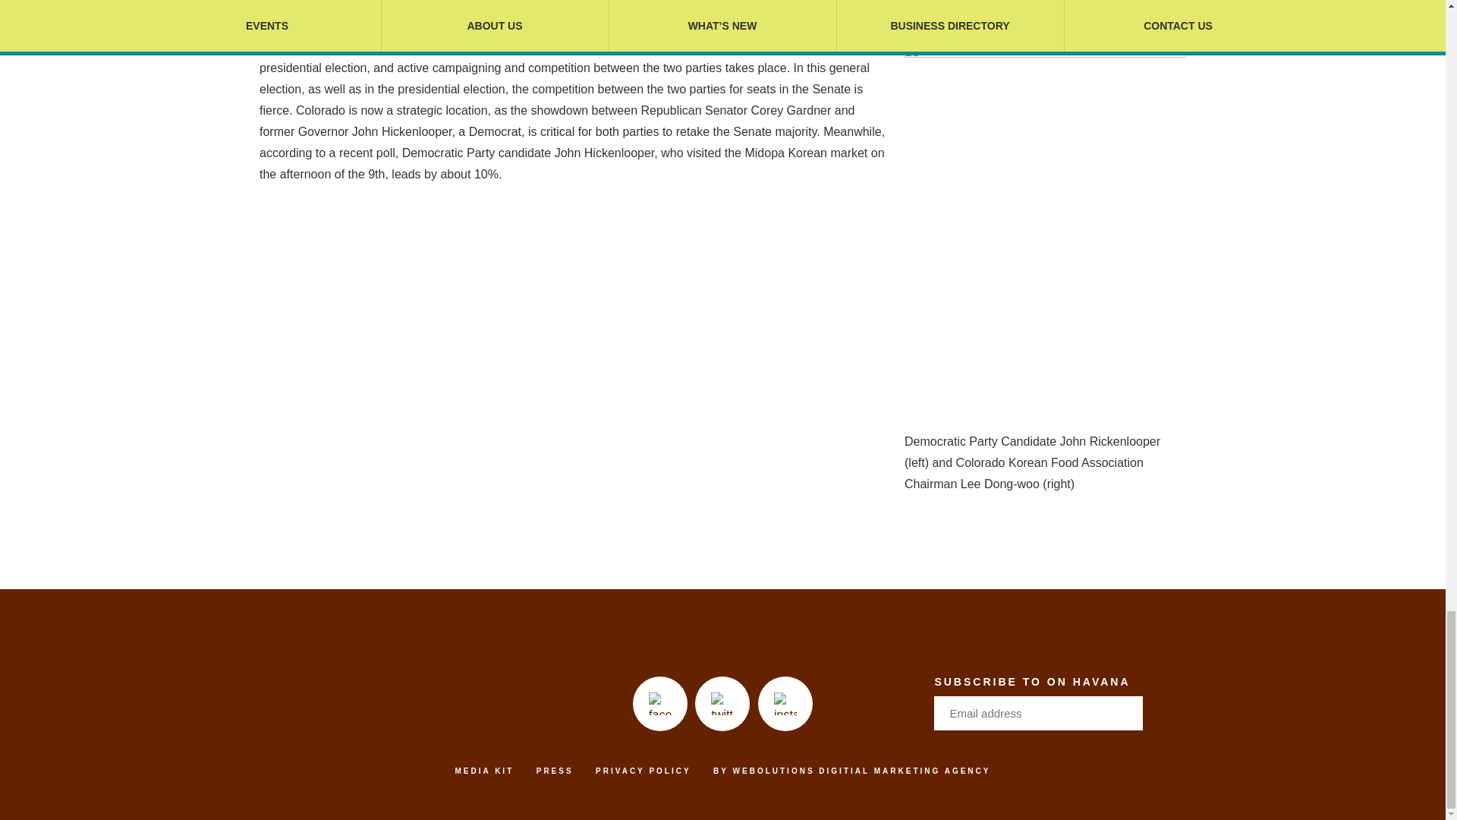  Describe the element at coordinates (484, 770) in the screenshot. I see `MEDIA KIT` at that location.